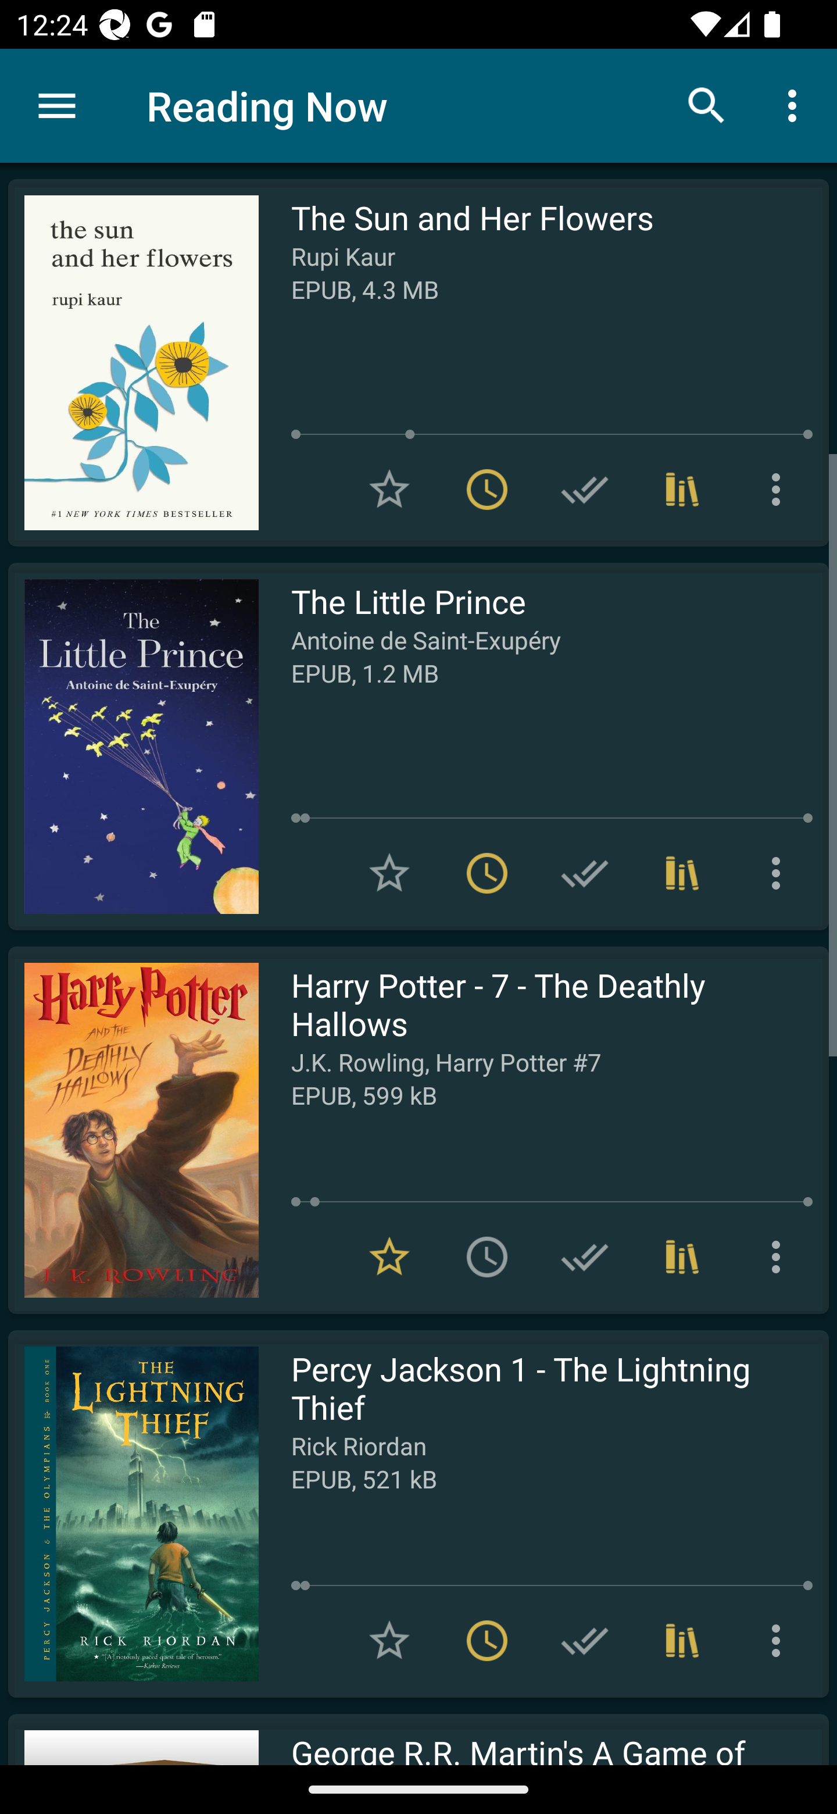 Image resolution: width=837 pixels, height=1814 pixels. I want to click on Collections (2), so click(682, 1257).